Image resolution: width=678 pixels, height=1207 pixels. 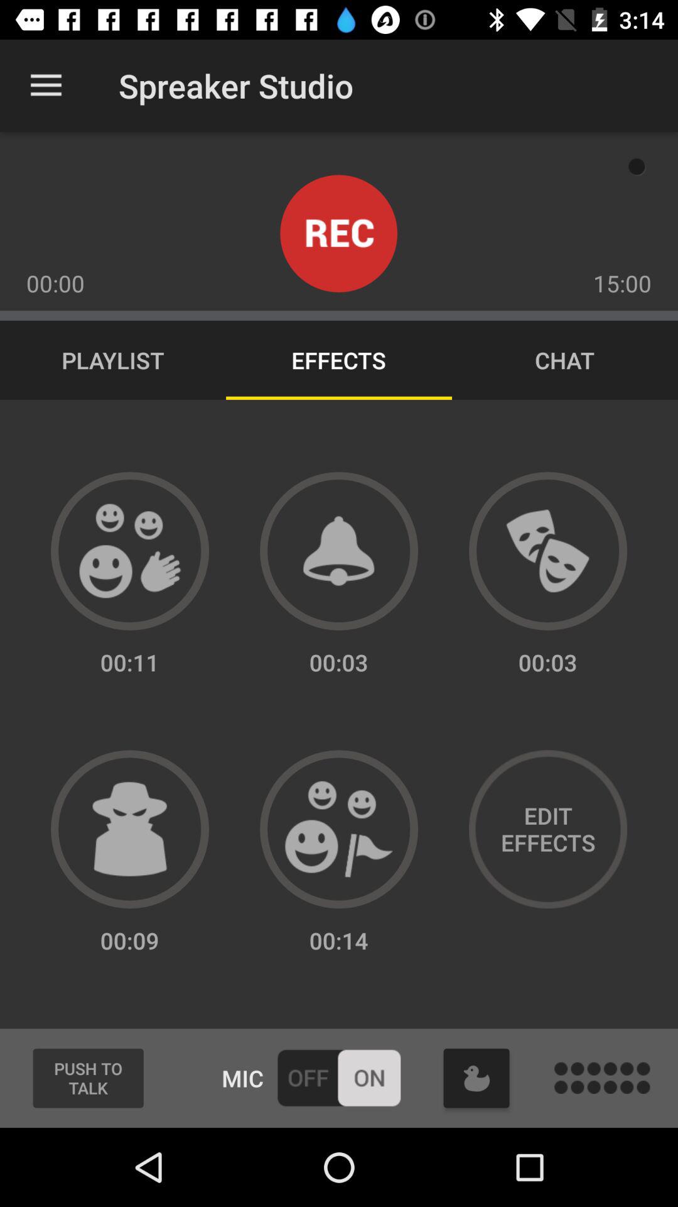 I want to click on selct the option, so click(x=339, y=829).